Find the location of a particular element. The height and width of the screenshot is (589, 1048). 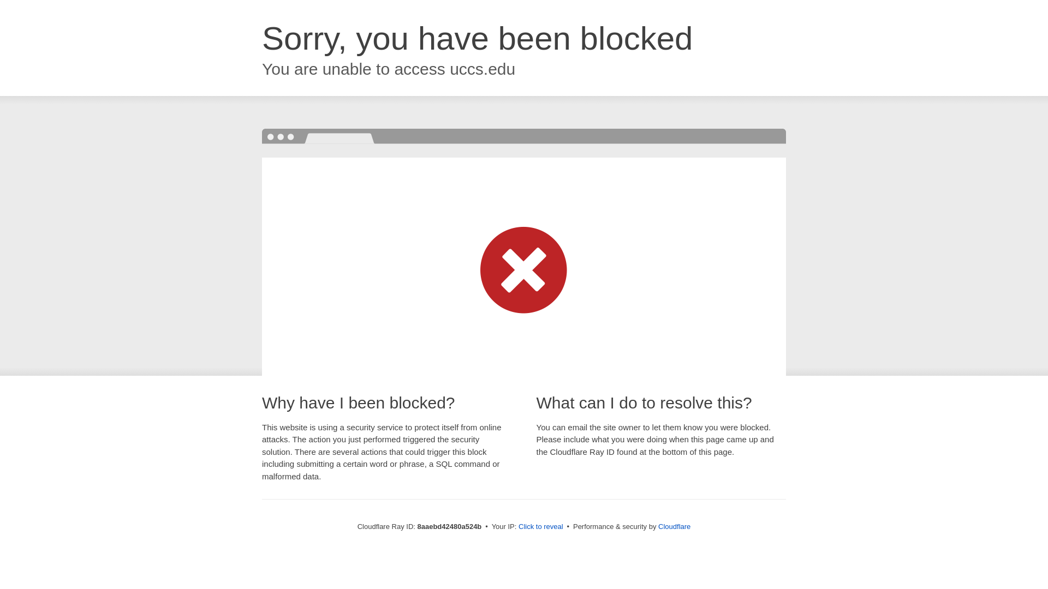

Cloudflare is located at coordinates (674, 526).